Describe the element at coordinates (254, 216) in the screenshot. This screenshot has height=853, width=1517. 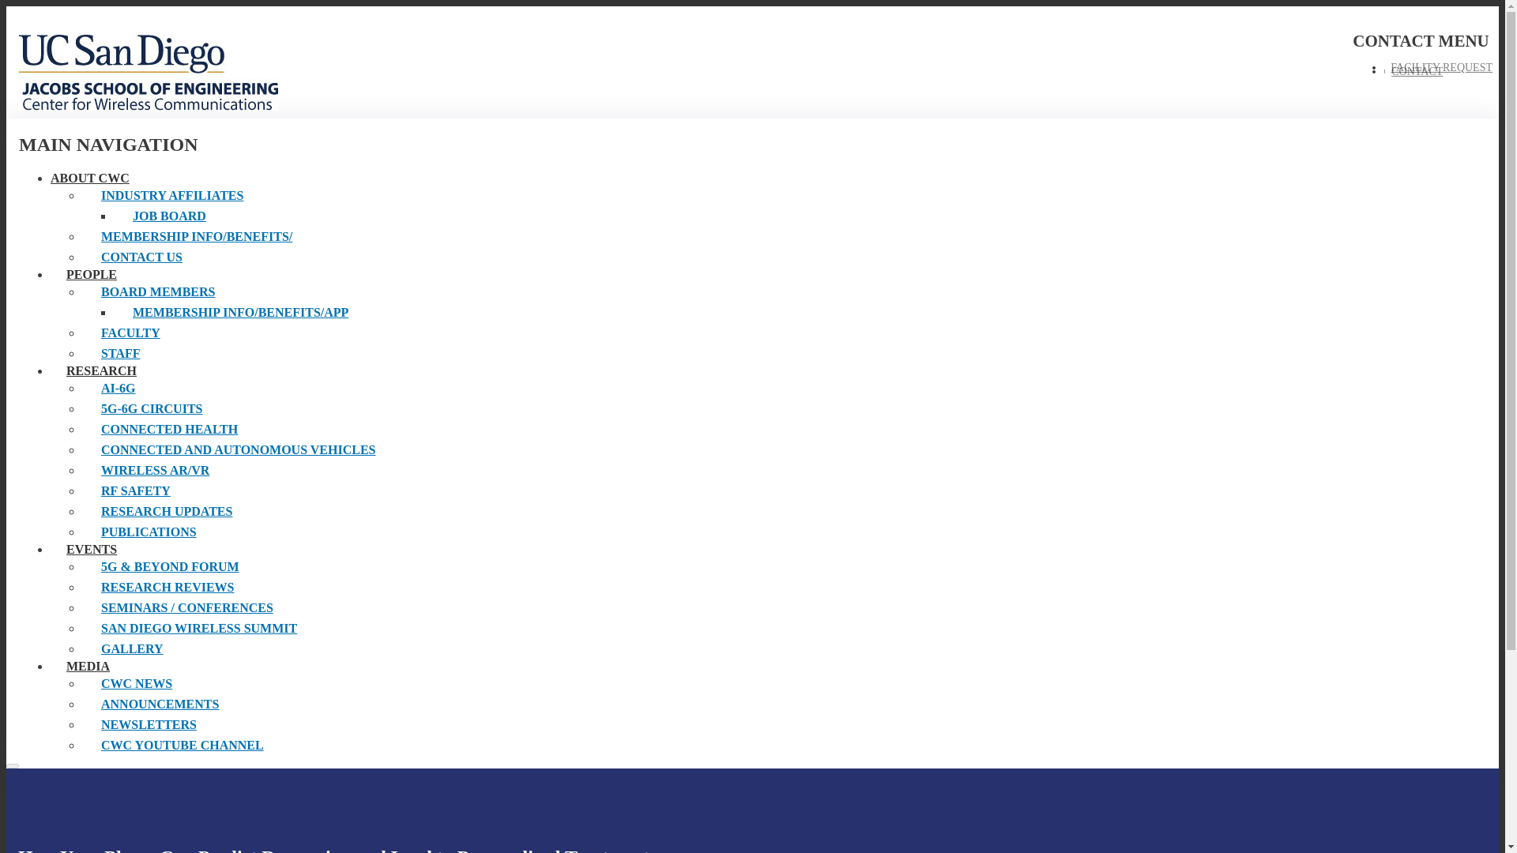
I see `JOB BOARD` at that location.